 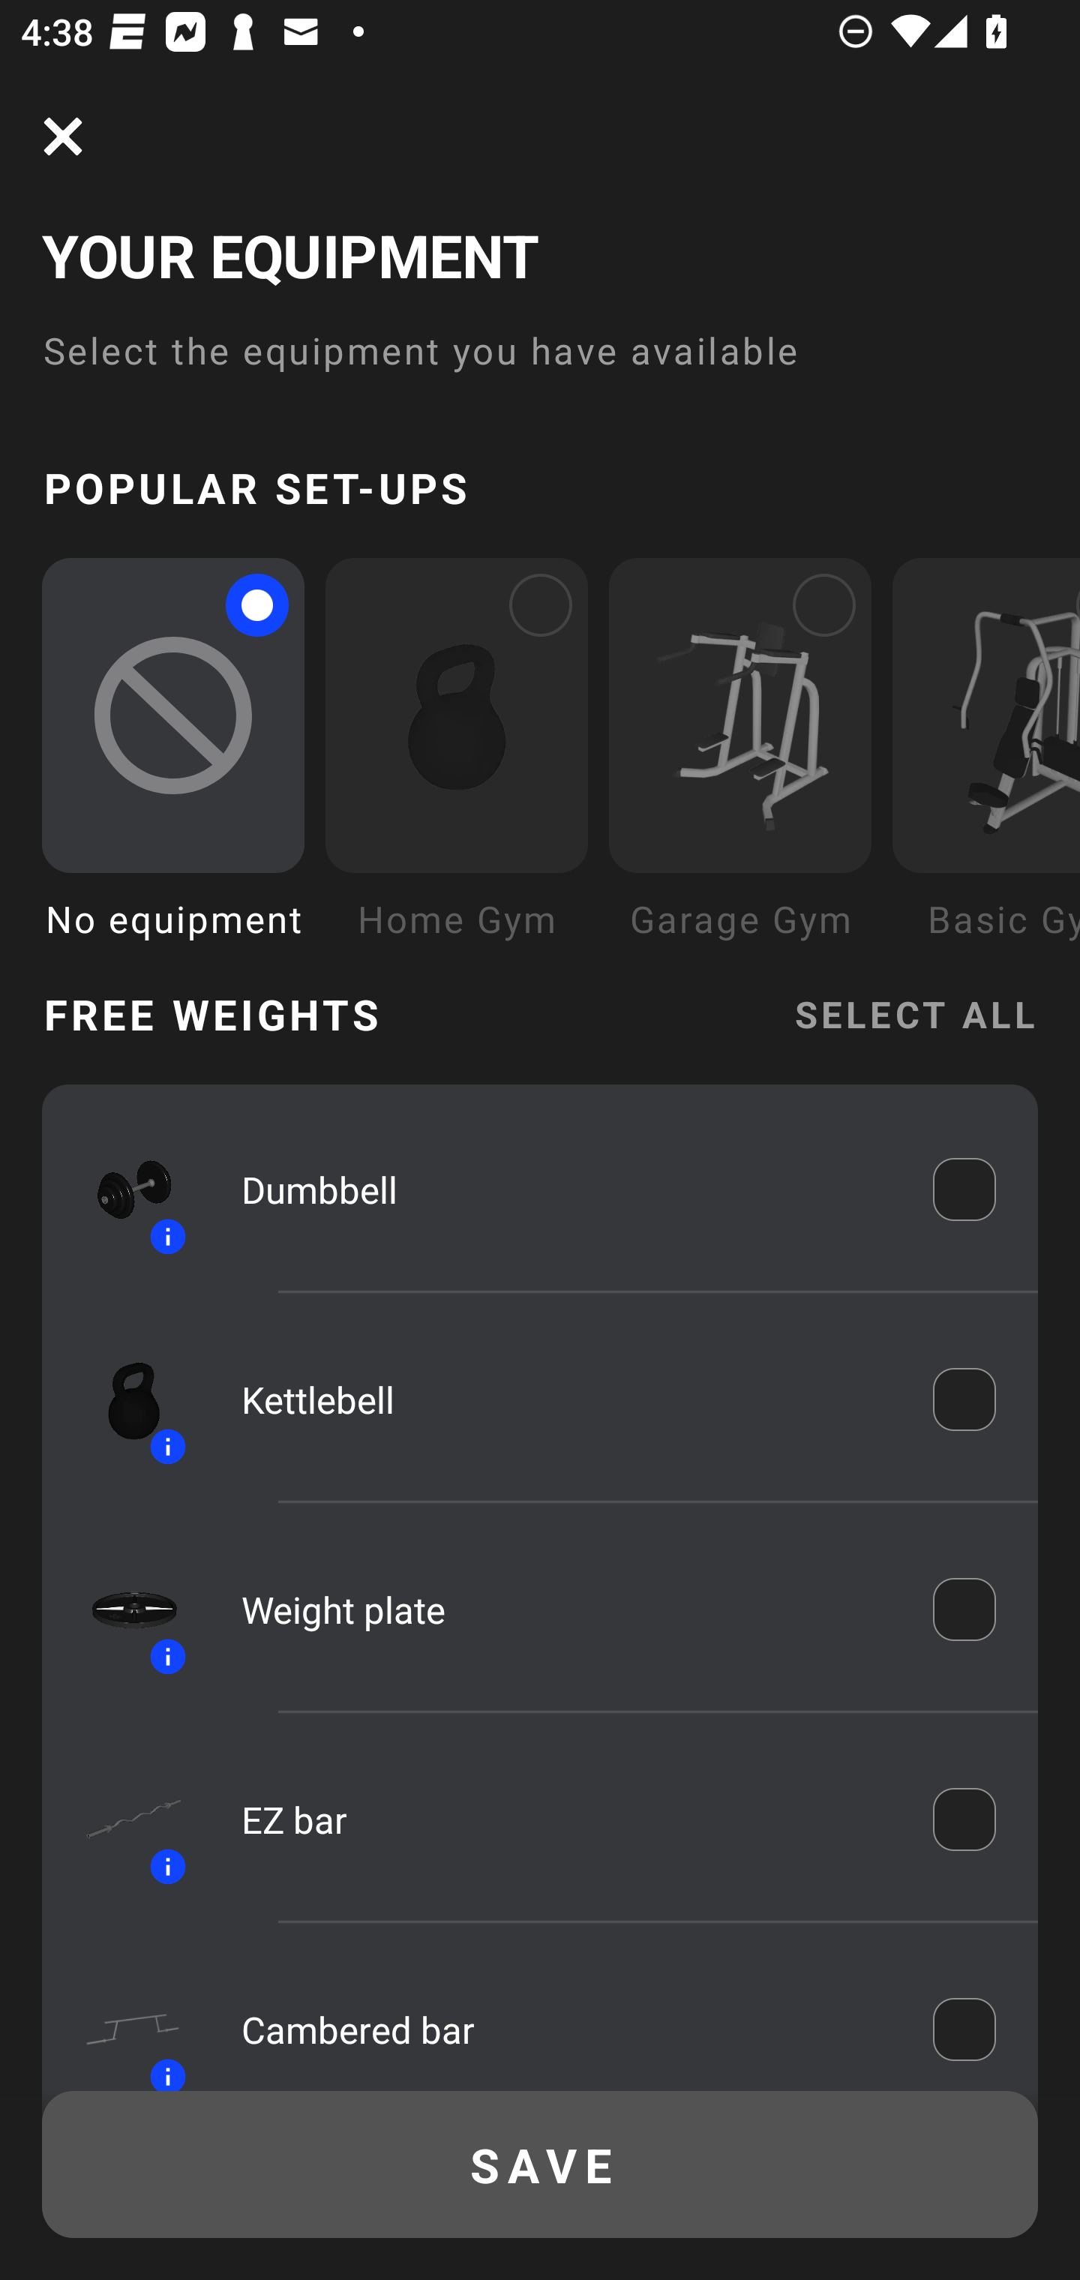 What do you see at coordinates (121, 1819) in the screenshot?
I see `Equipment icon Information icon` at bounding box center [121, 1819].